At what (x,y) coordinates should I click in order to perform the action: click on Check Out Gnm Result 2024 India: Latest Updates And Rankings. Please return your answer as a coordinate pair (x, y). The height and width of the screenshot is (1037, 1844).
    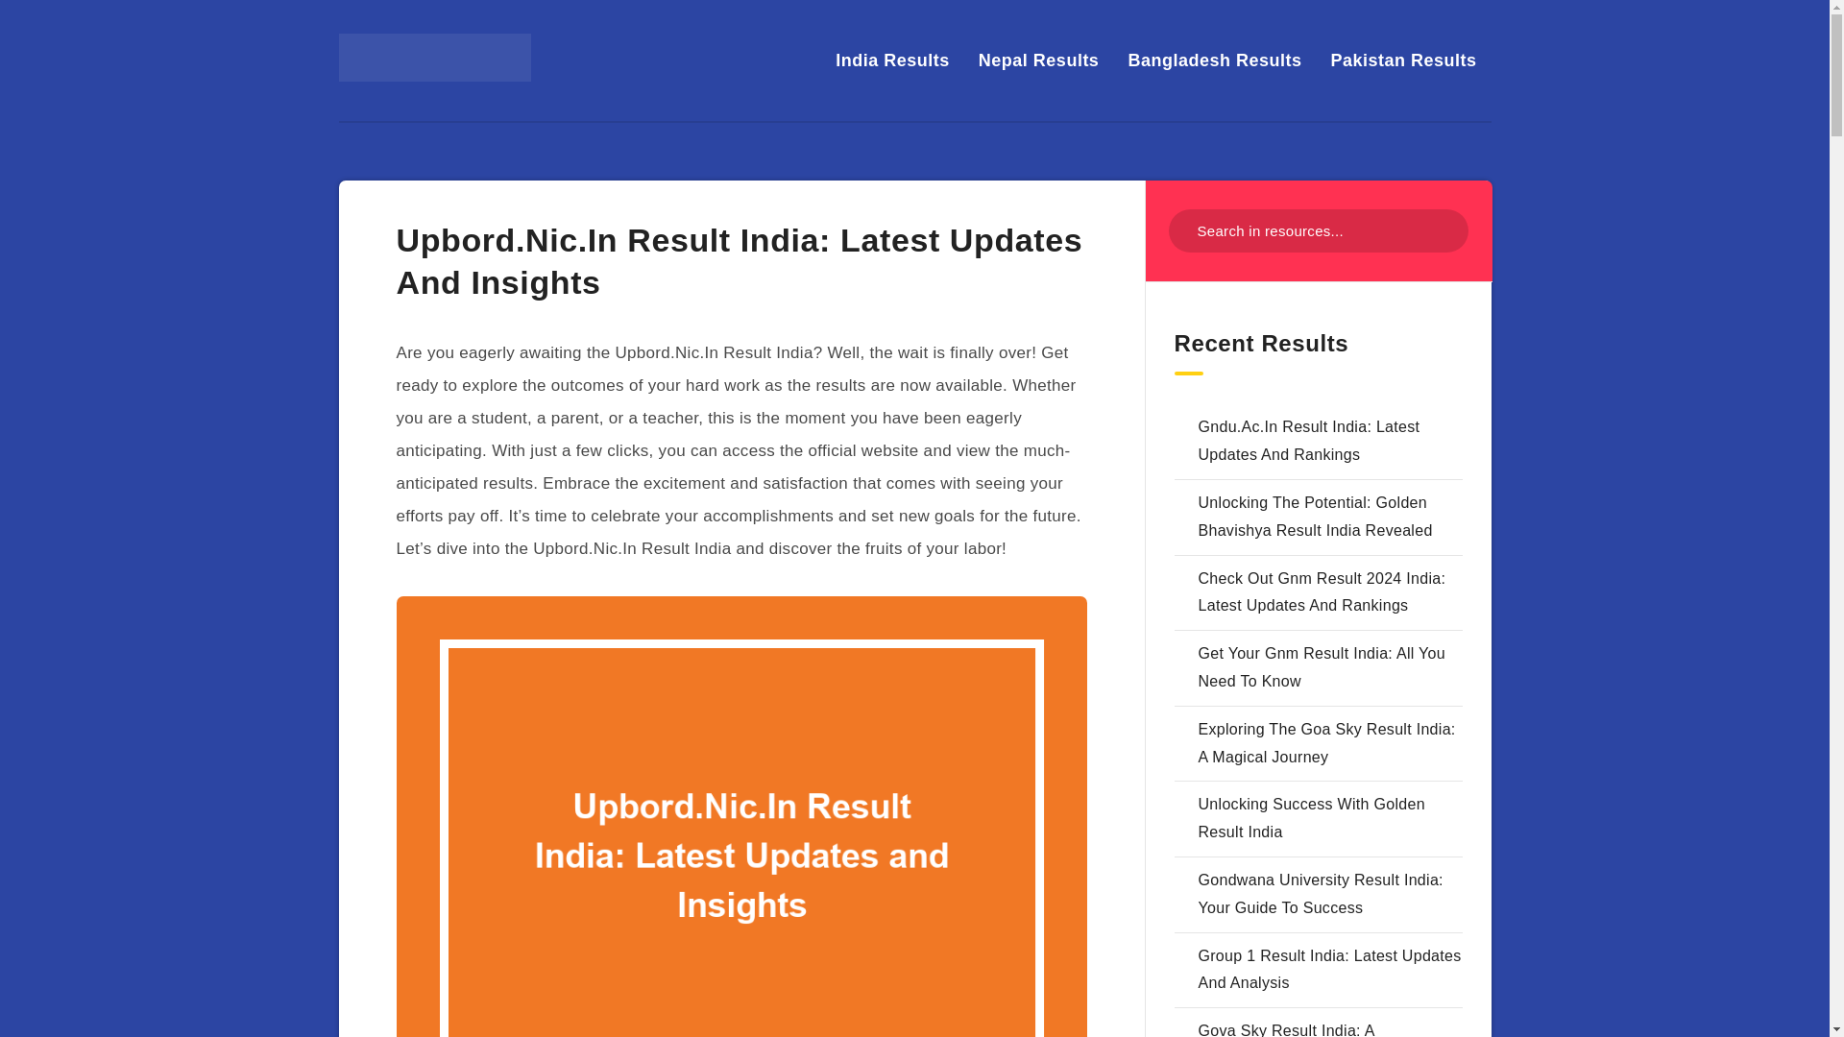
    Looking at the image, I should click on (1322, 592).